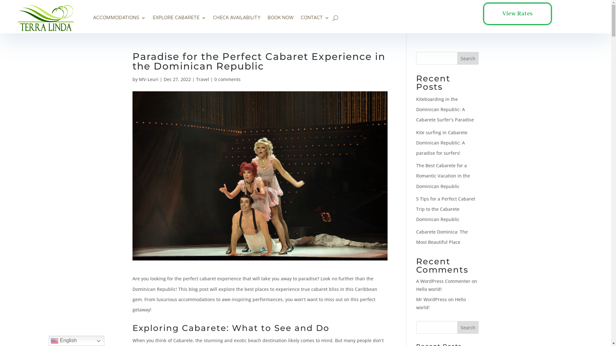 The height and width of the screenshot is (346, 616). What do you see at coordinates (518, 14) in the screenshot?
I see `View Rates` at bounding box center [518, 14].